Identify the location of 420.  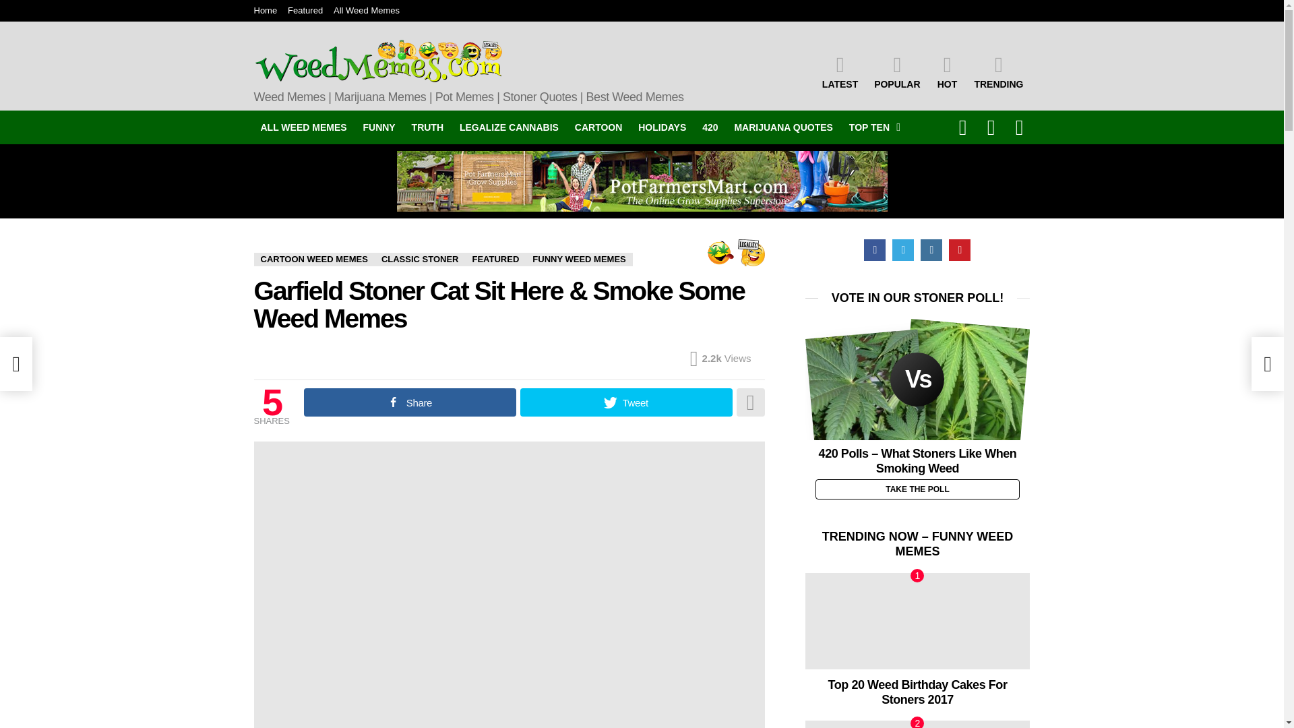
(710, 127).